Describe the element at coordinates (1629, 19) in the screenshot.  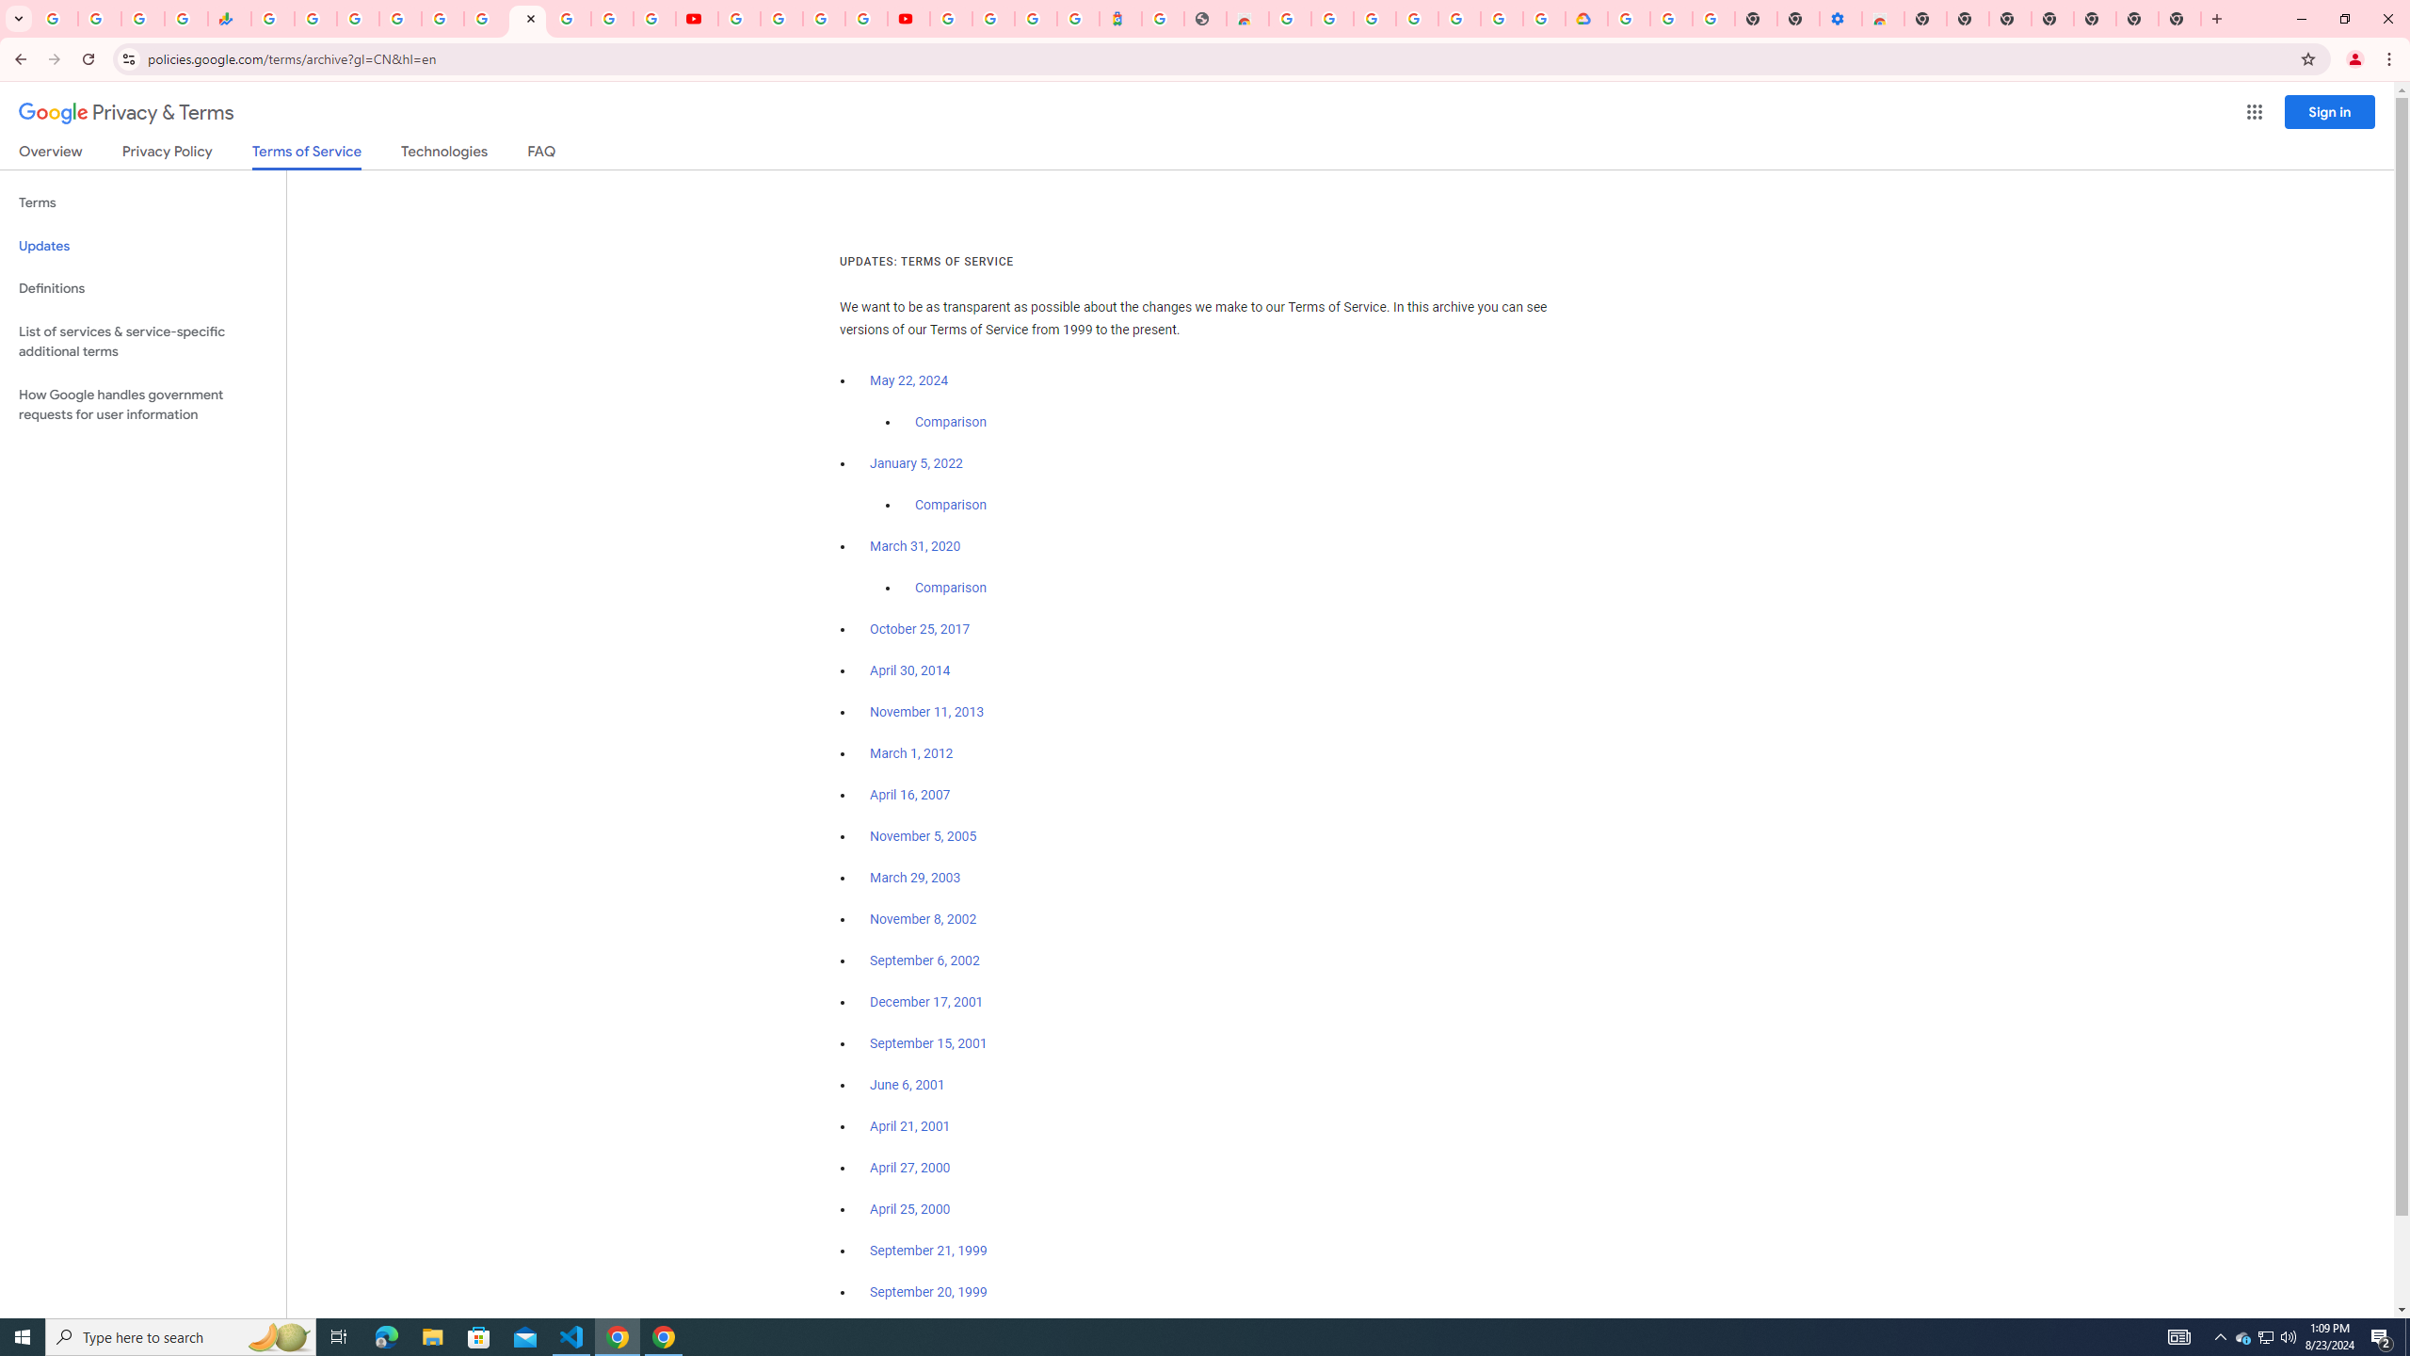
I see `Sign in - Google Accounts` at that location.